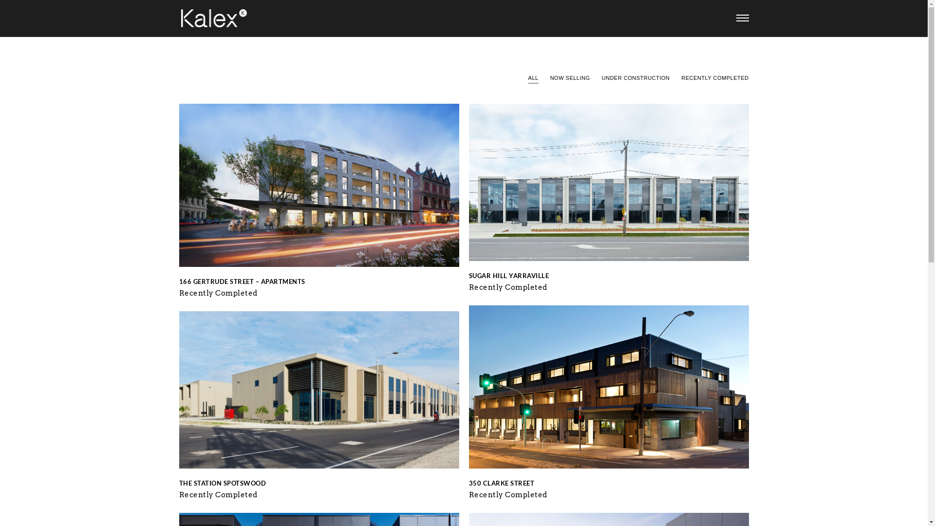 This screenshot has width=935, height=526. What do you see at coordinates (636, 78) in the screenshot?
I see `UNDER CONSTRUCTION` at bounding box center [636, 78].